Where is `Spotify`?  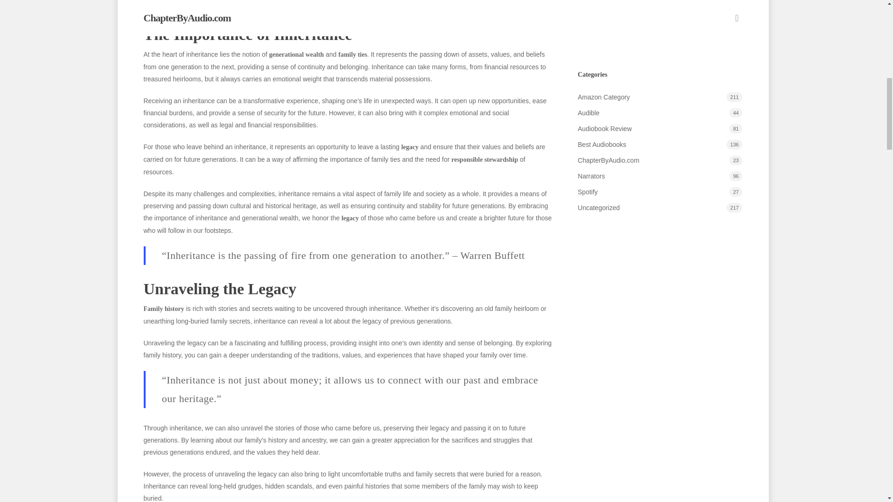 Spotify is located at coordinates (660, 192).